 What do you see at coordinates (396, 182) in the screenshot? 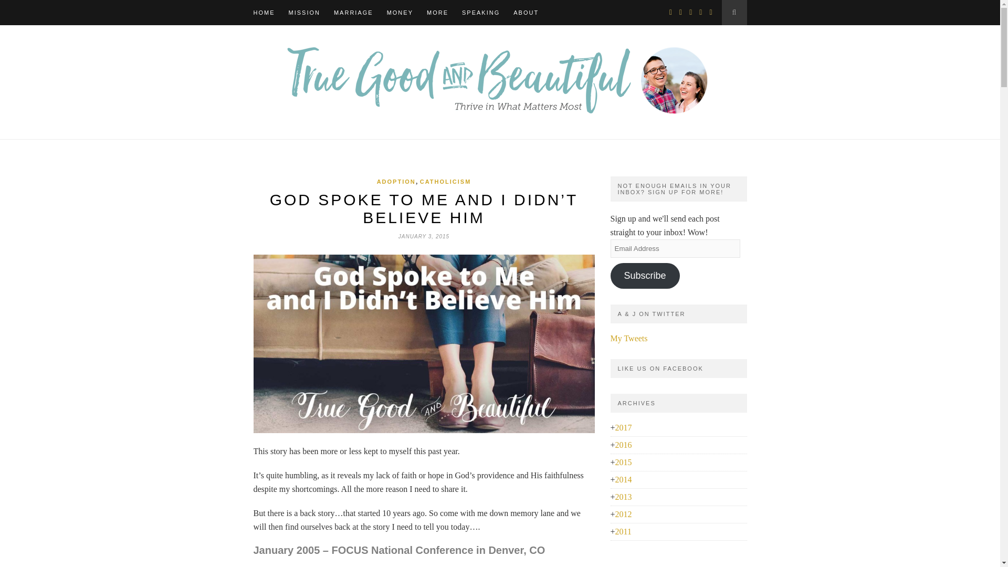
I see `View all posts in Adoption` at bounding box center [396, 182].